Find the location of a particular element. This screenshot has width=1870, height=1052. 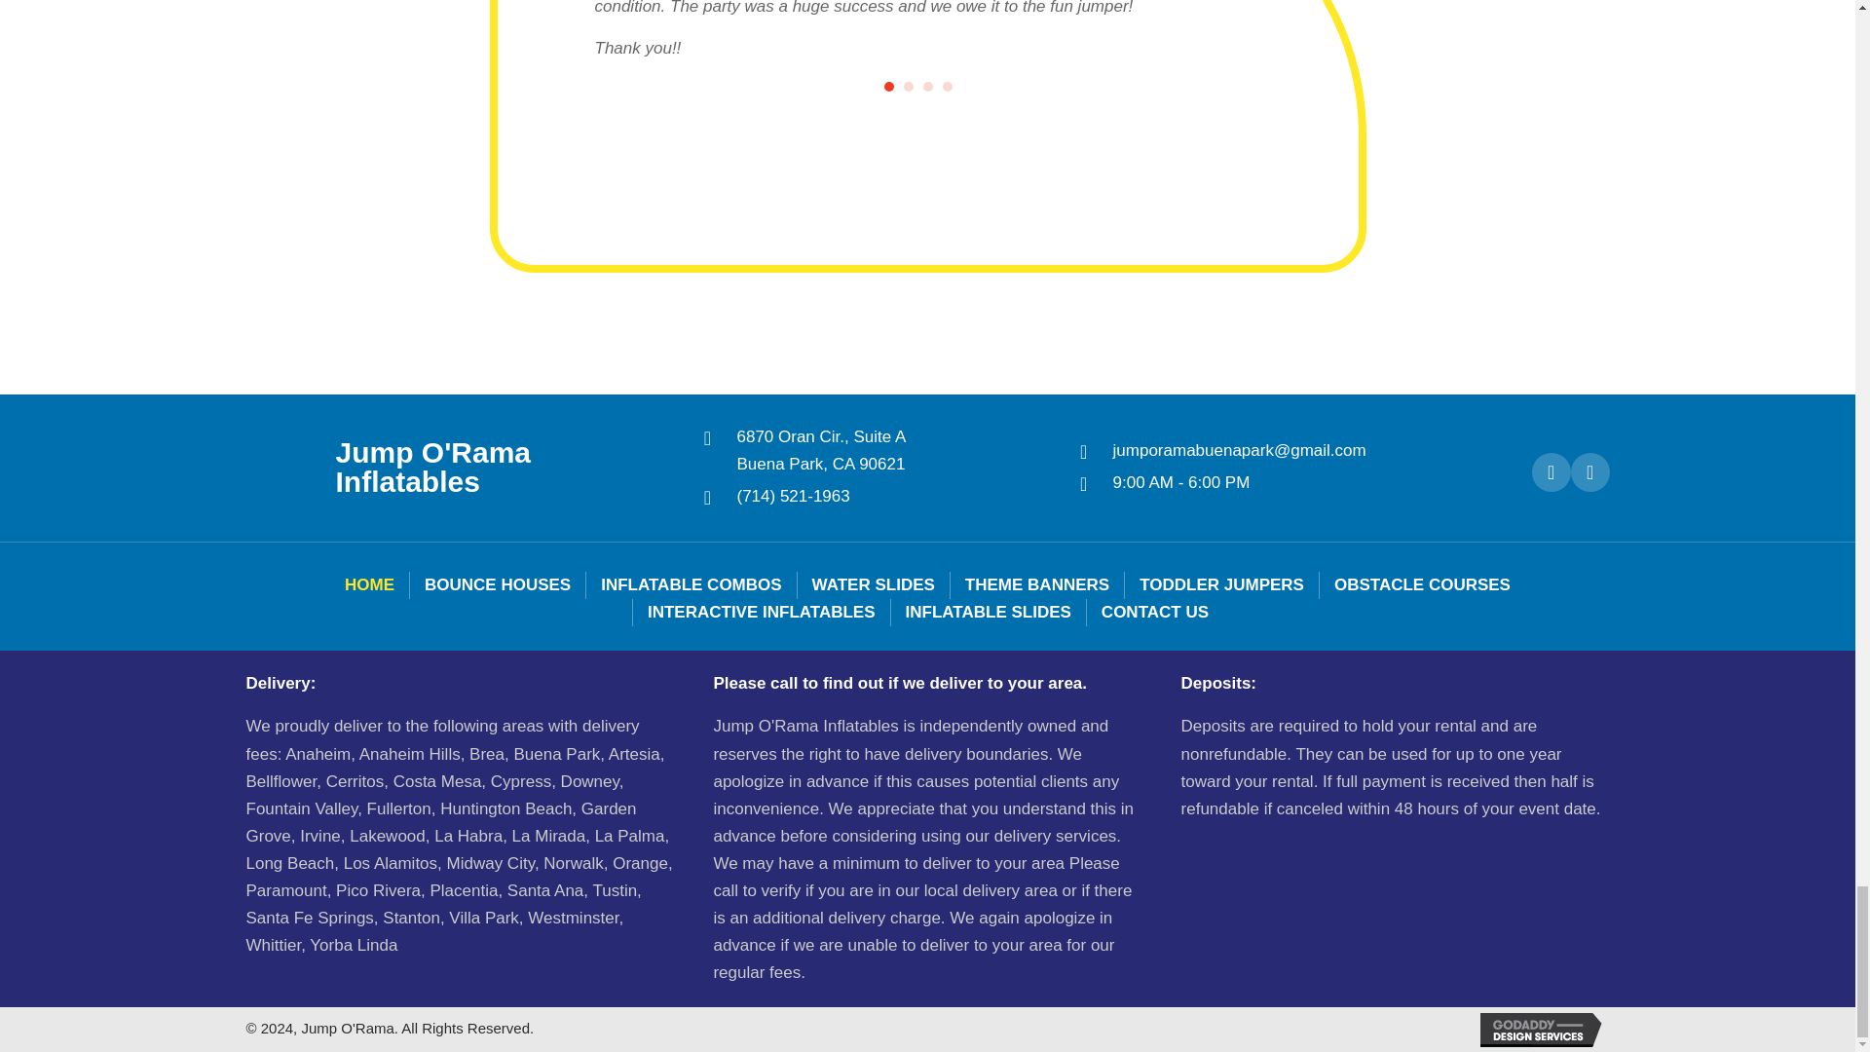

4 is located at coordinates (928, 86).